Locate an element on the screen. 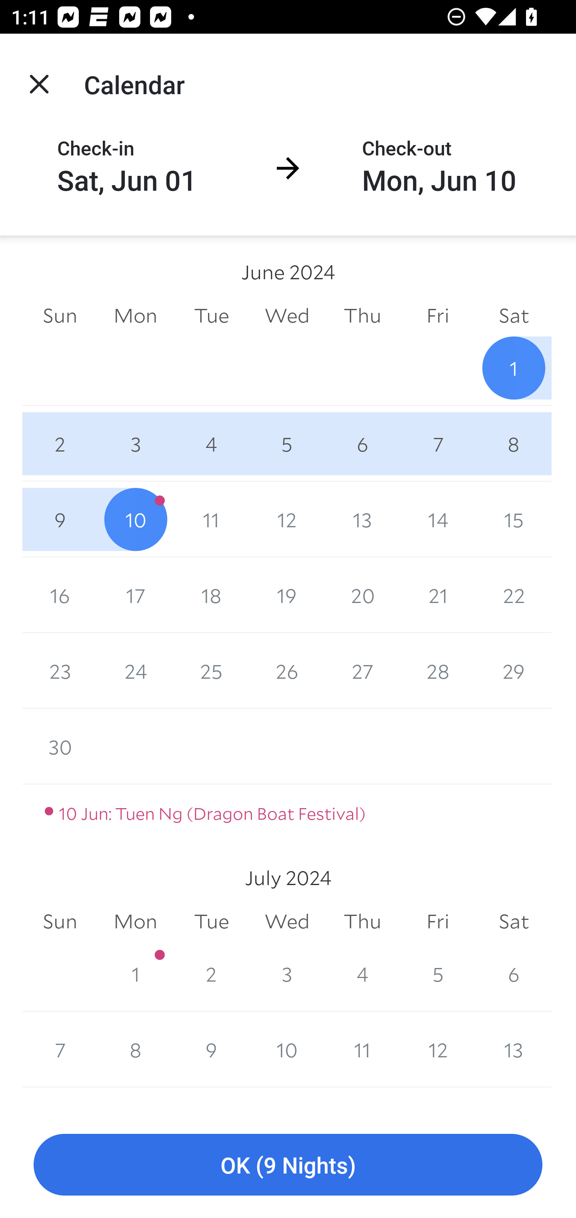 The width and height of the screenshot is (576, 1218). 3 3 June 2024 is located at coordinates (135, 443).